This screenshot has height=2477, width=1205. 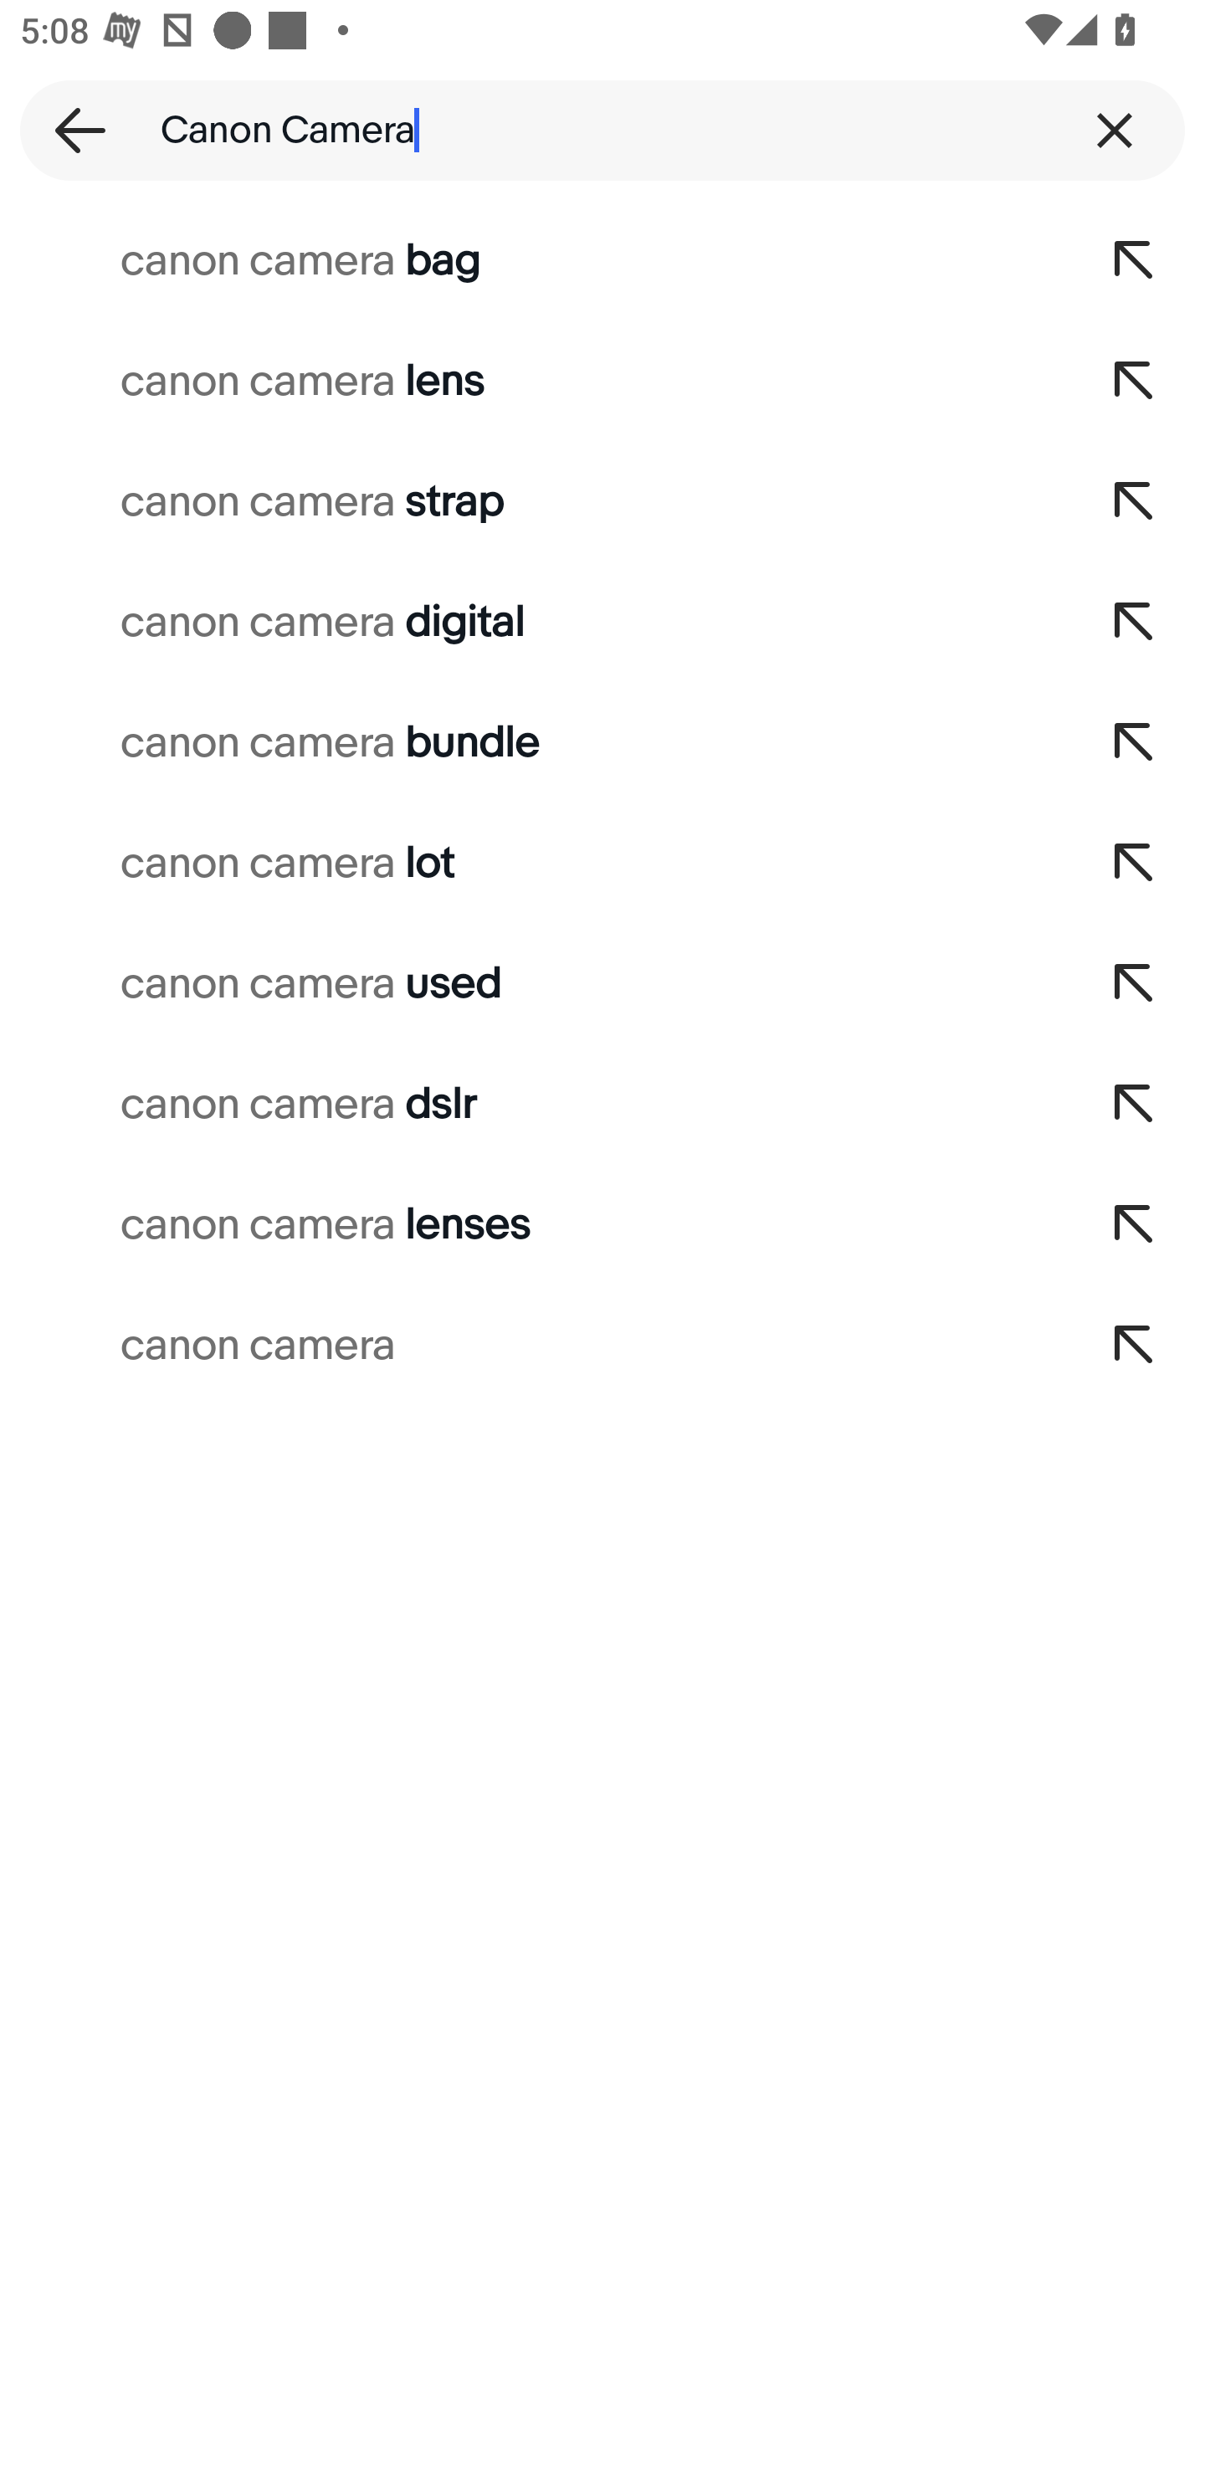 What do you see at coordinates (1135, 261) in the screenshot?
I see `Add to search query,canon camera bag` at bounding box center [1135, 261].